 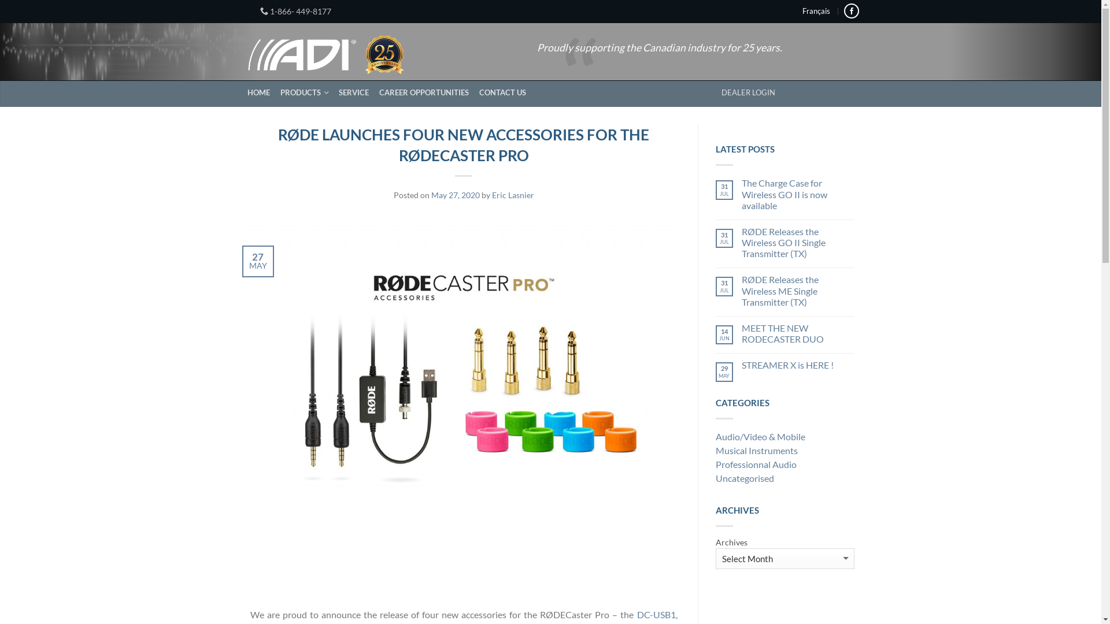 I want to click on HOME, so click(x=263, y=92).